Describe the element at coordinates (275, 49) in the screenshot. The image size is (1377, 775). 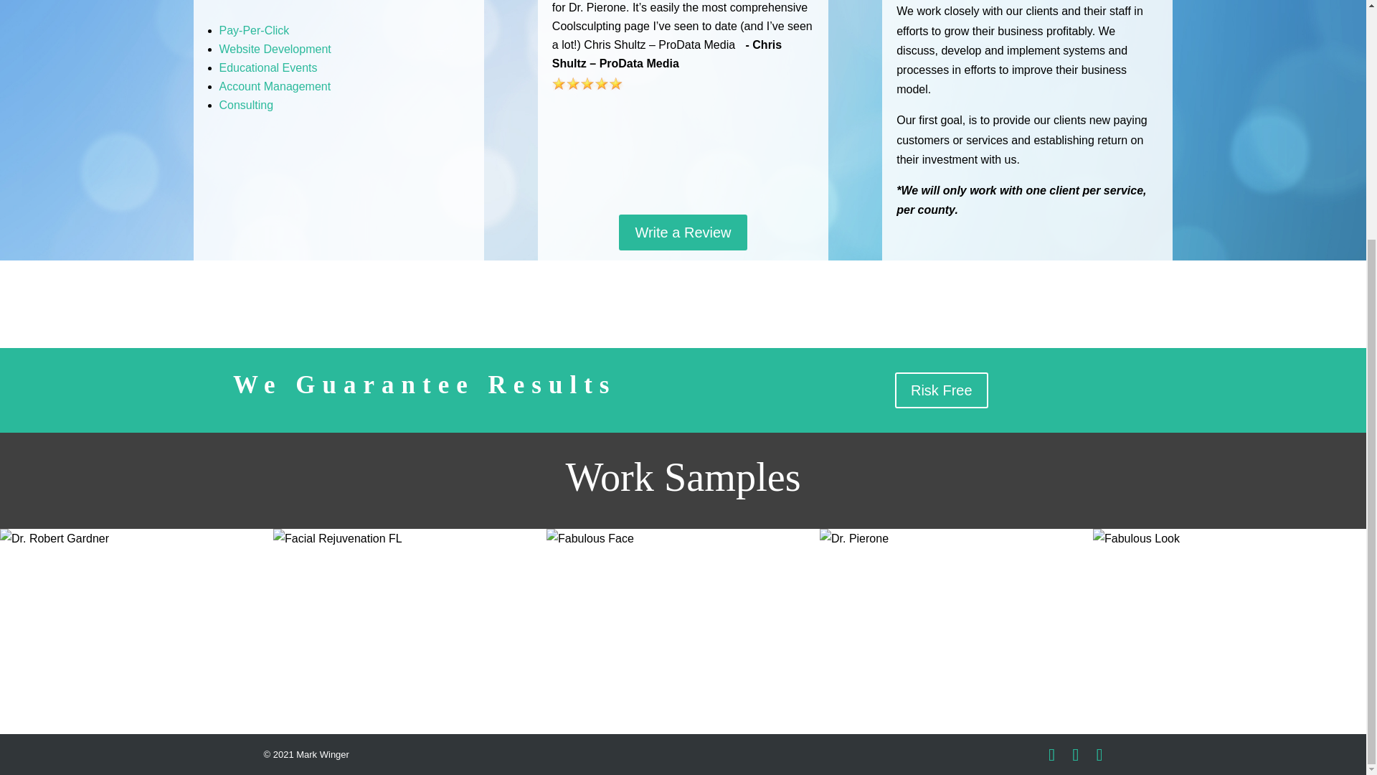
I see `Website Development` at that location.